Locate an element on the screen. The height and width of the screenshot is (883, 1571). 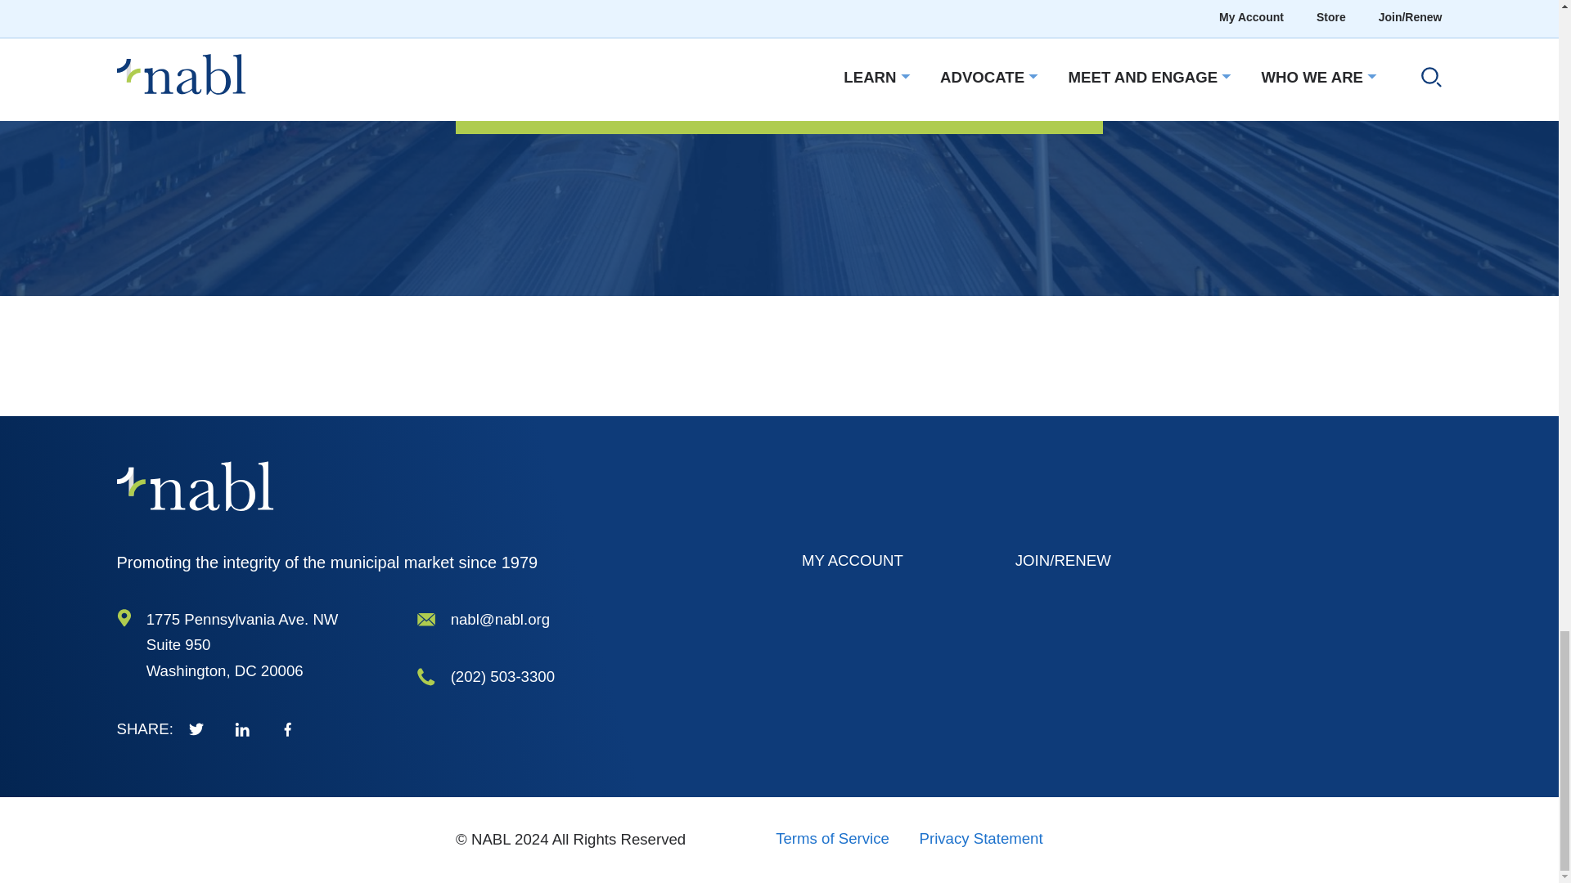
NABL is located at coordinates (195, 486).